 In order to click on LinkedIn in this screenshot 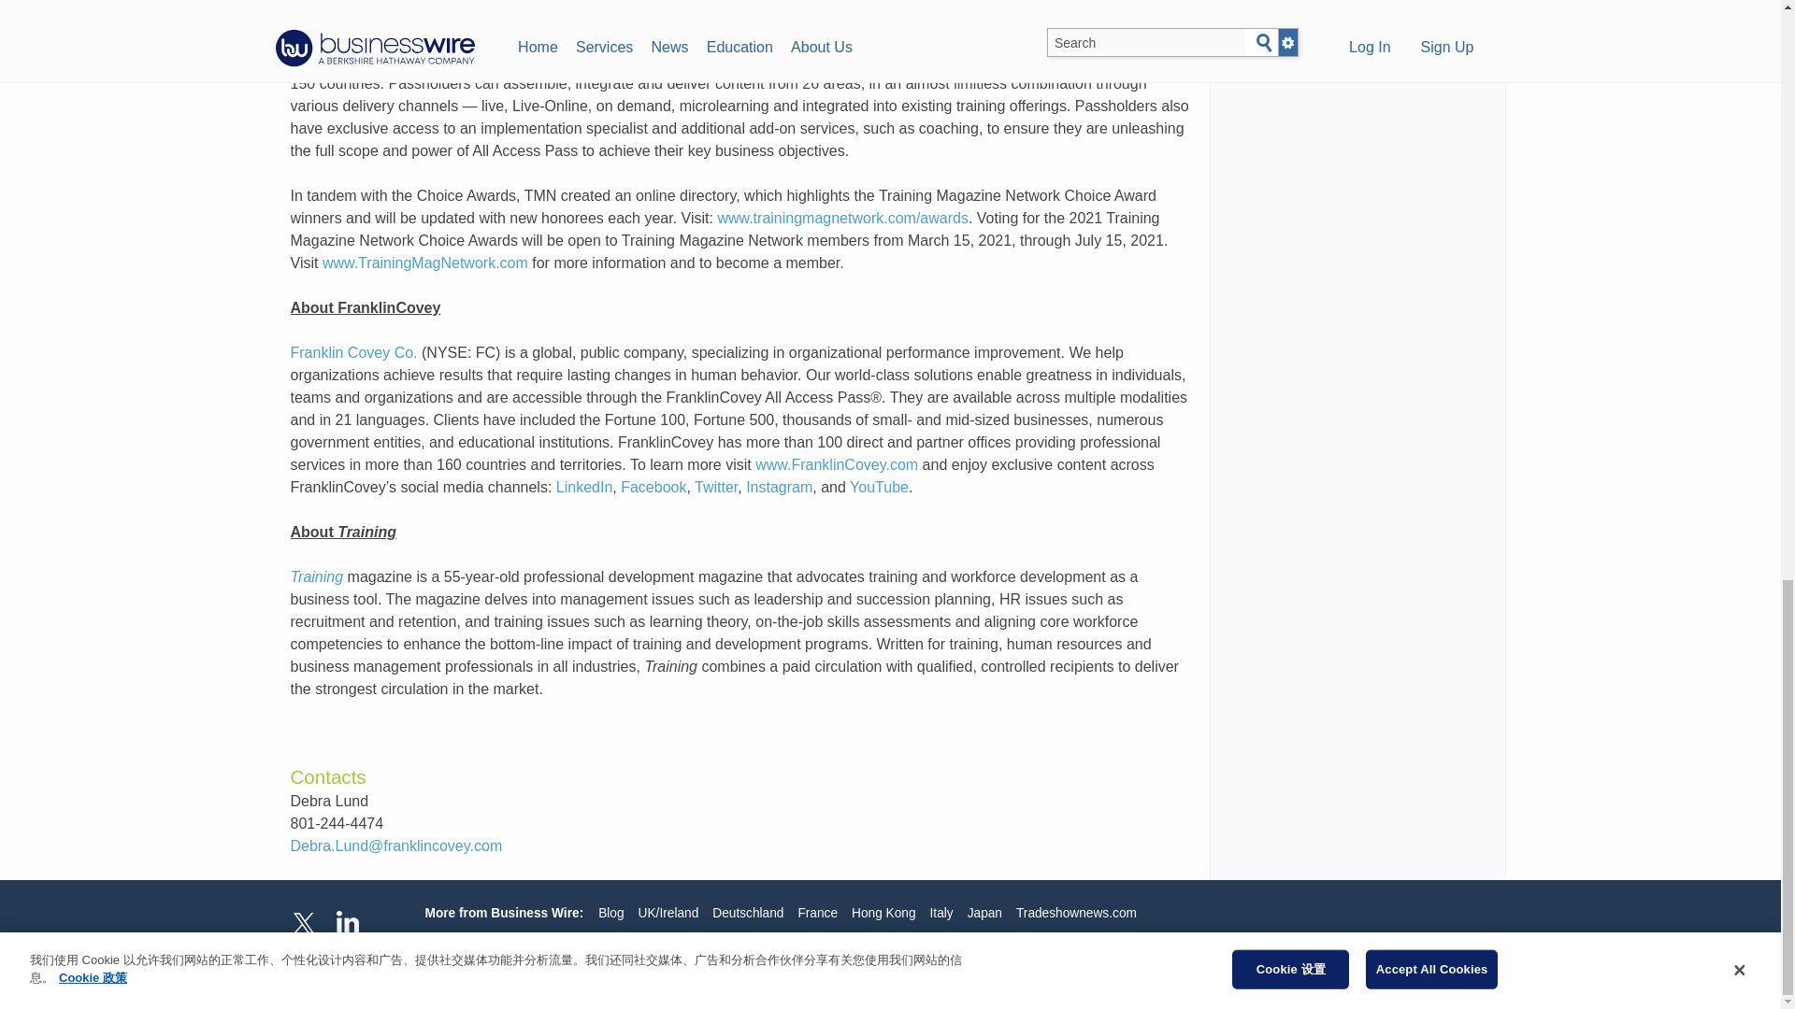, I will do `click(585, 488)`.